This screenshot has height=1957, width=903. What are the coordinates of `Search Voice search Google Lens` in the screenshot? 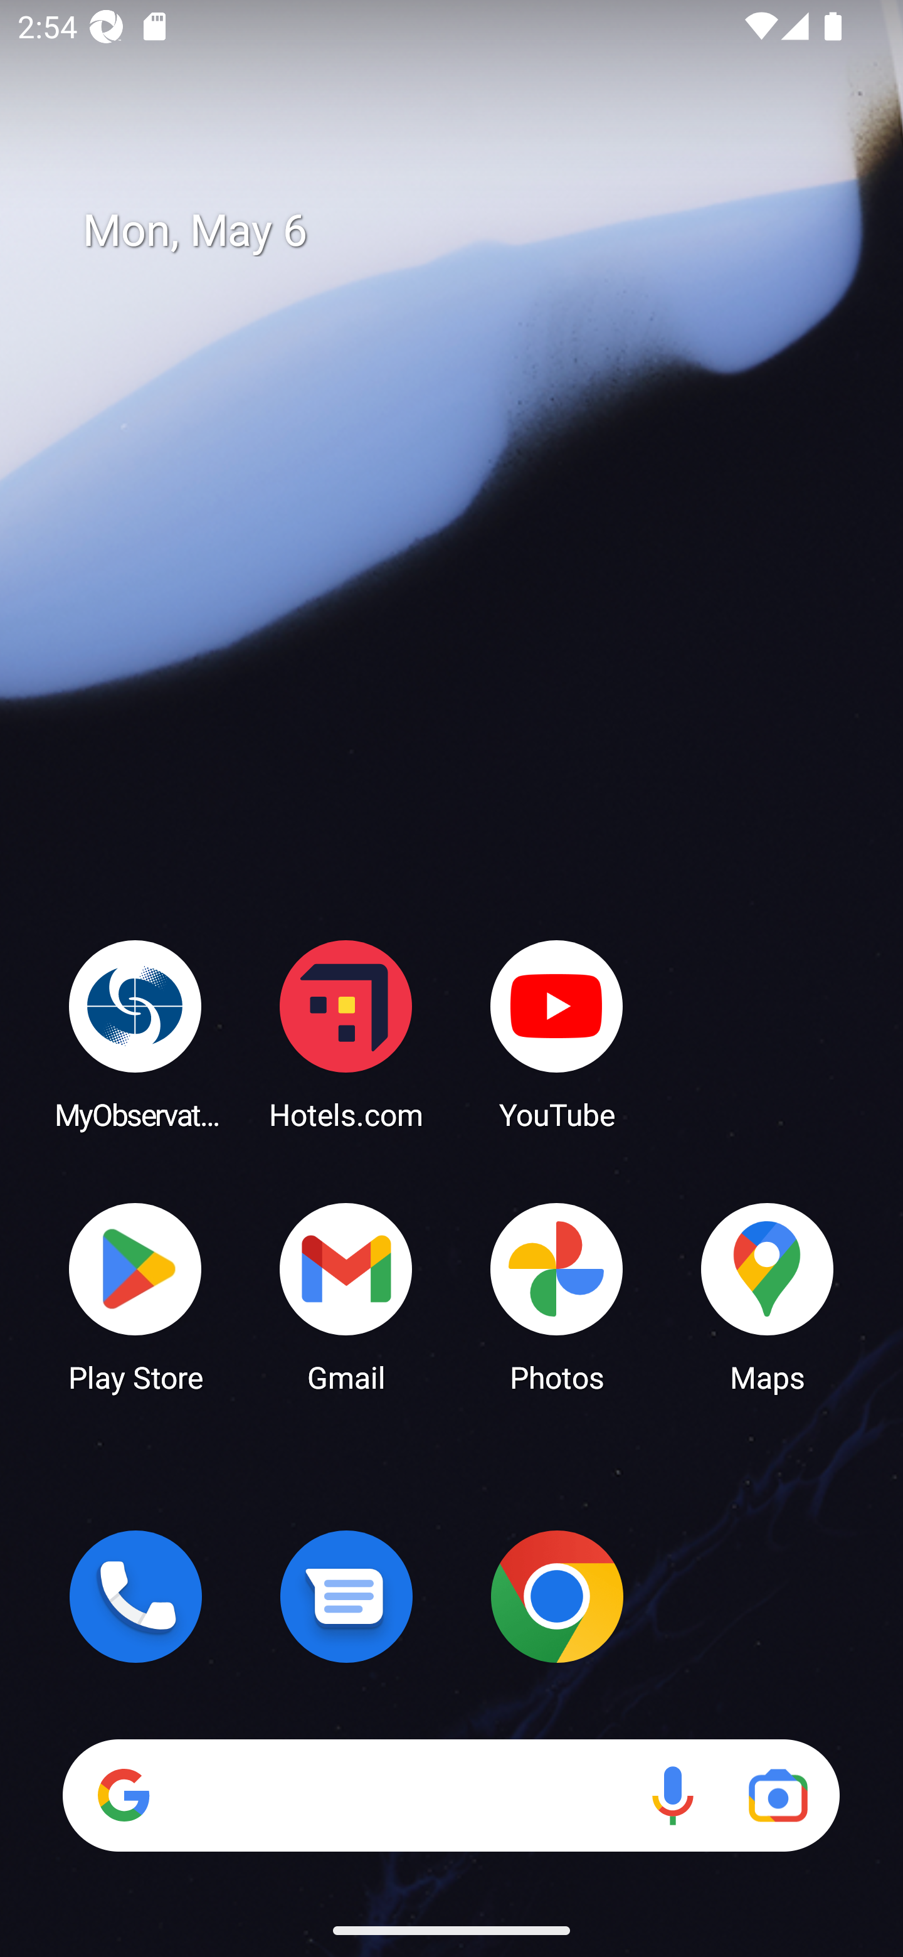 It's located at (451, 1795).